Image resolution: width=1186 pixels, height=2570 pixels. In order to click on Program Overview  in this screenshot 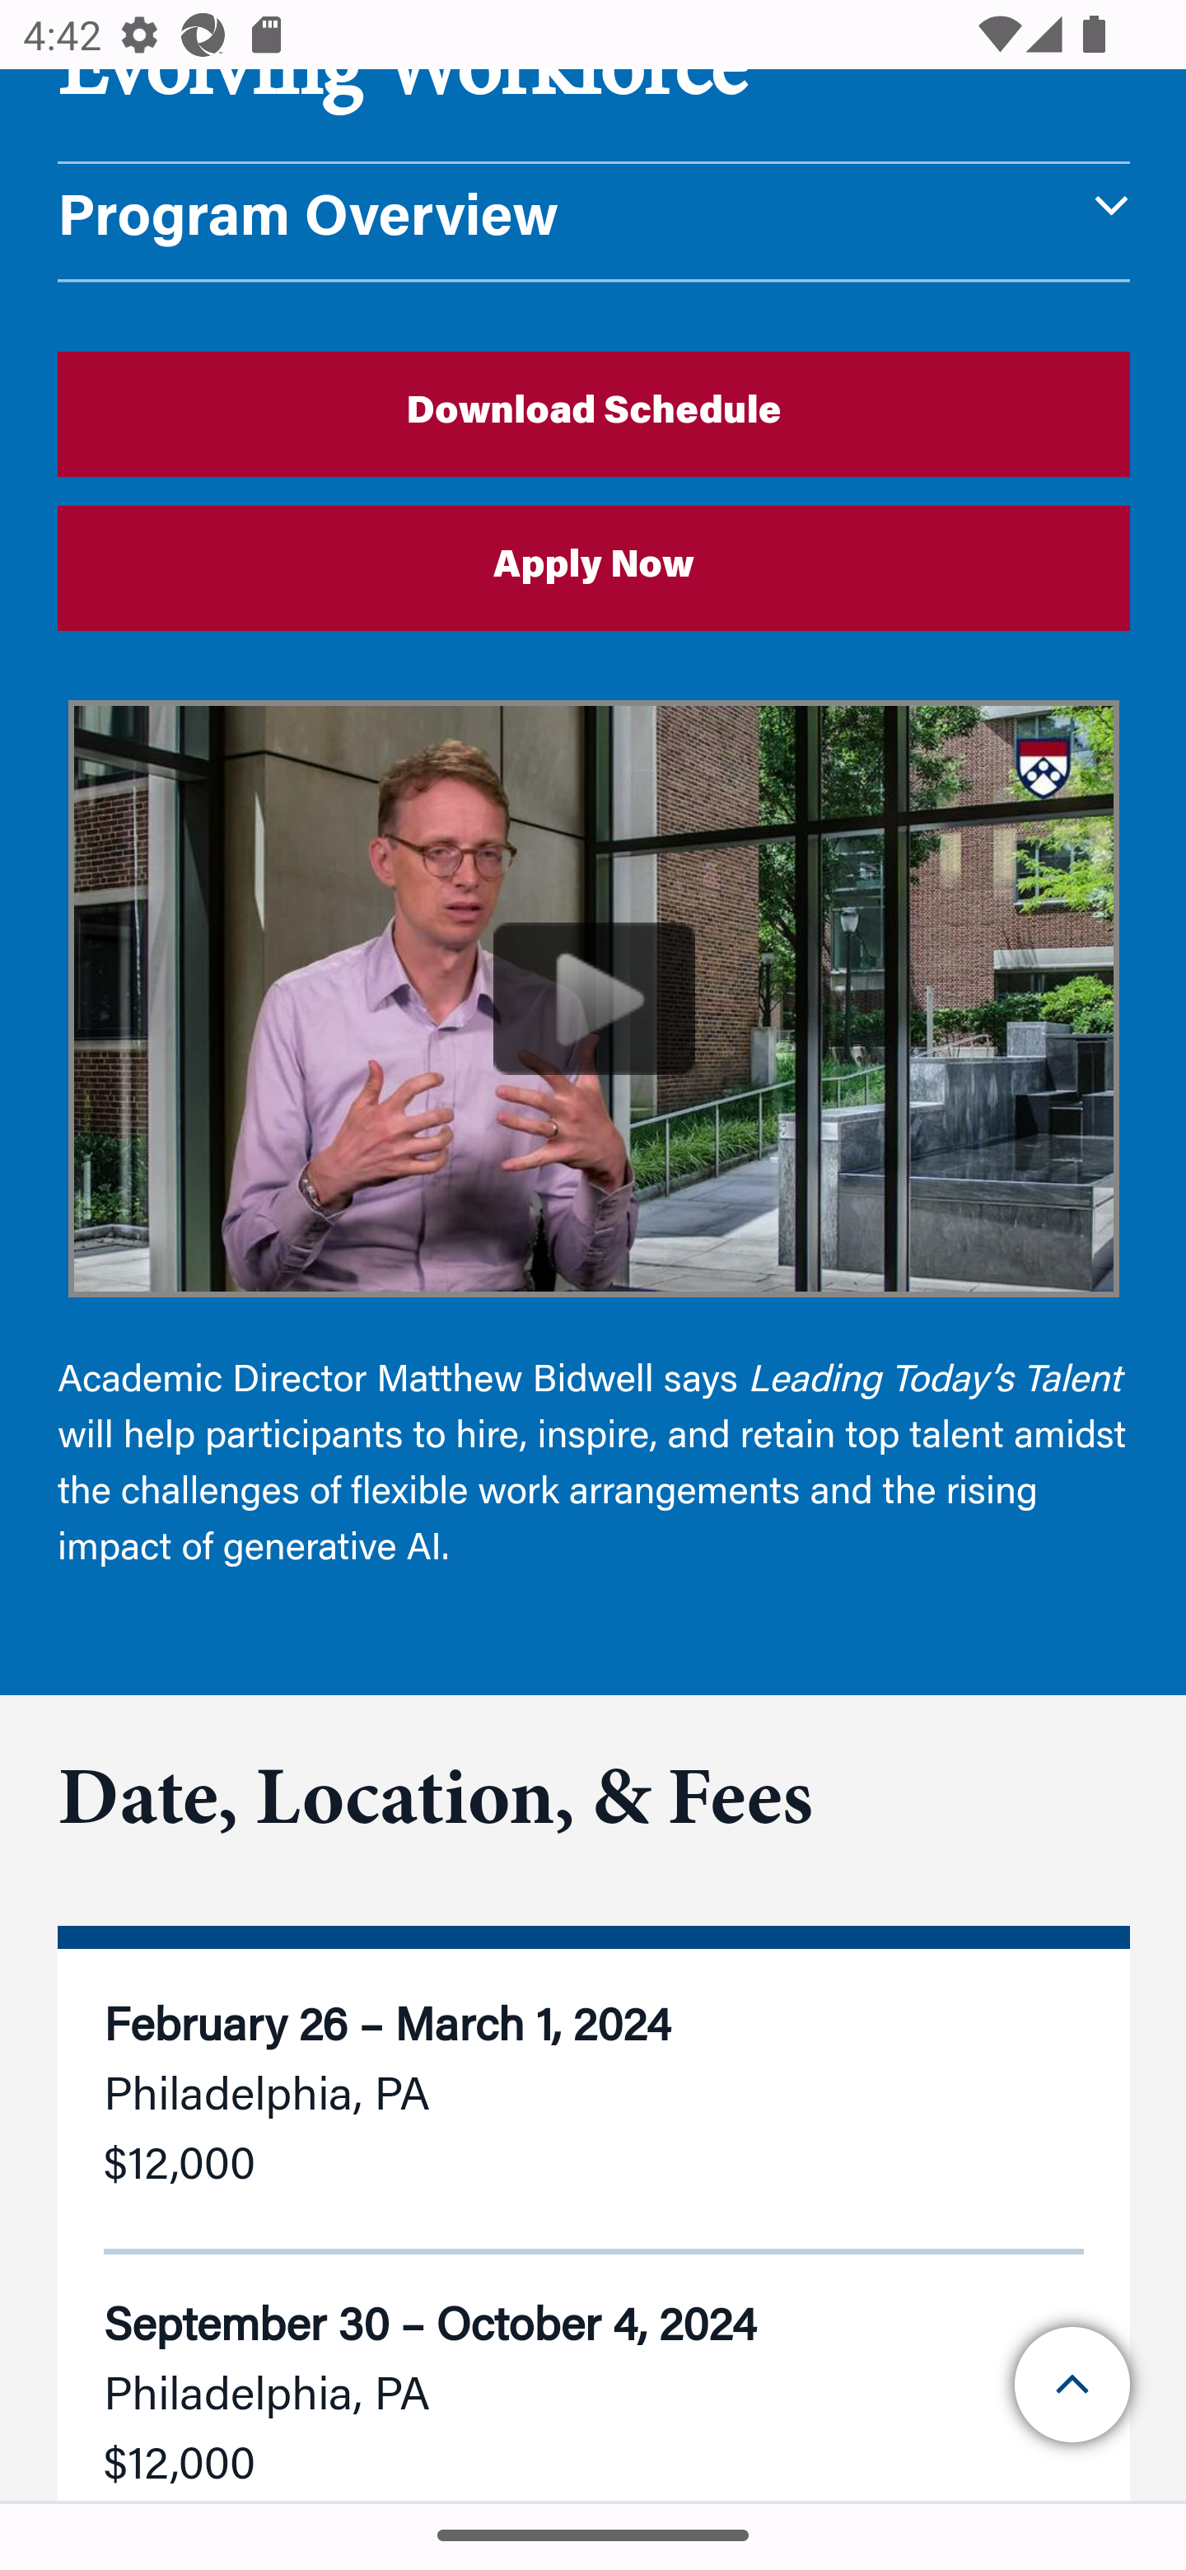, I will do `click(595, 223)`.